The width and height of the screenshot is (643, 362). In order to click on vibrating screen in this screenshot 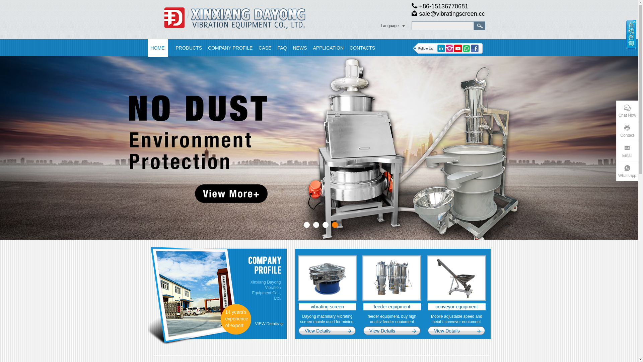, I will do `click(328, 307)`.